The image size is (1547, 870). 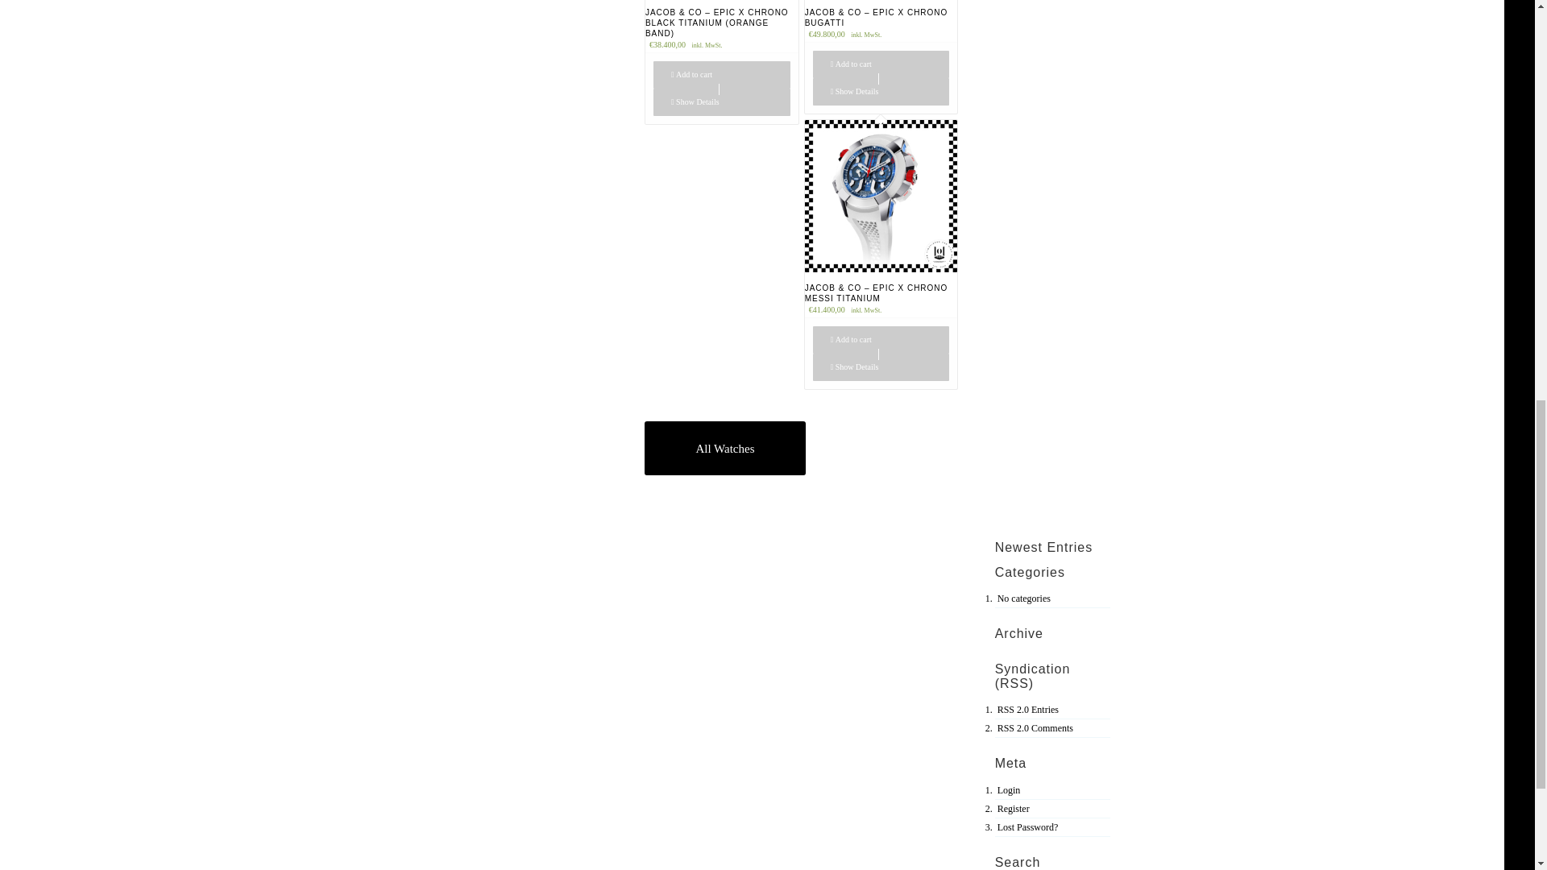 What do you see at coordinates (881, 64) in the screenshot?
I see `Add to cart` at bounding box center [881, 64].